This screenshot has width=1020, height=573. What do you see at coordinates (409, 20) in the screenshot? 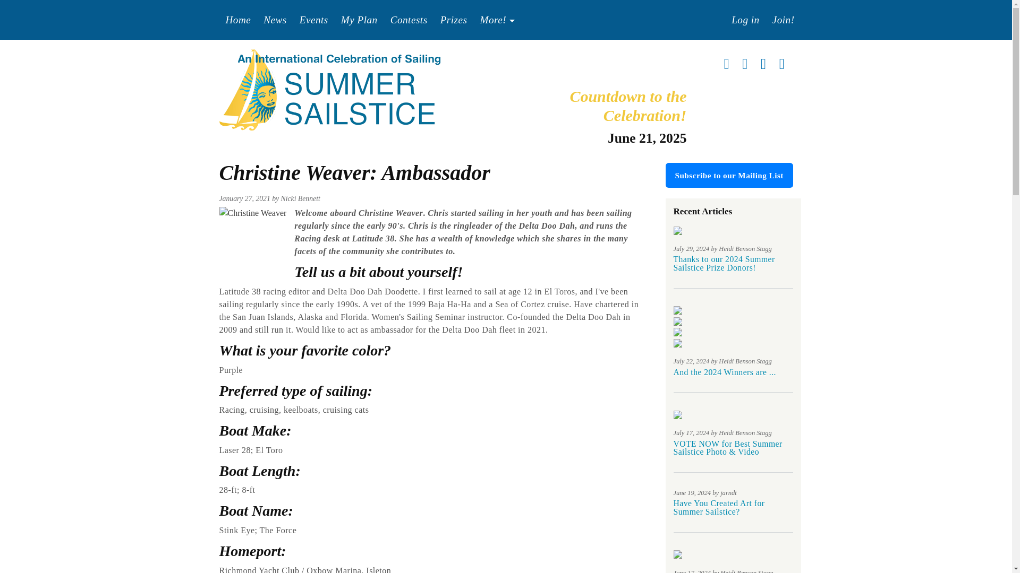
I see `Contests` at bounding box center [409, 20].